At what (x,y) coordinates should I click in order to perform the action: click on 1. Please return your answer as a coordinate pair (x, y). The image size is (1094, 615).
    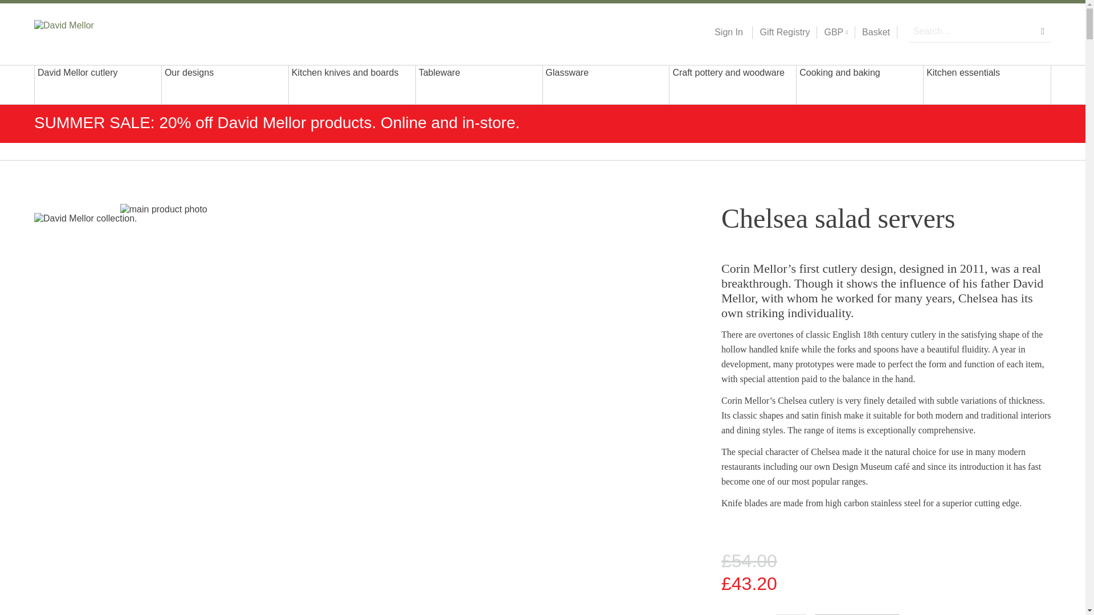
    Looking at the image, I should click on (791, 614).